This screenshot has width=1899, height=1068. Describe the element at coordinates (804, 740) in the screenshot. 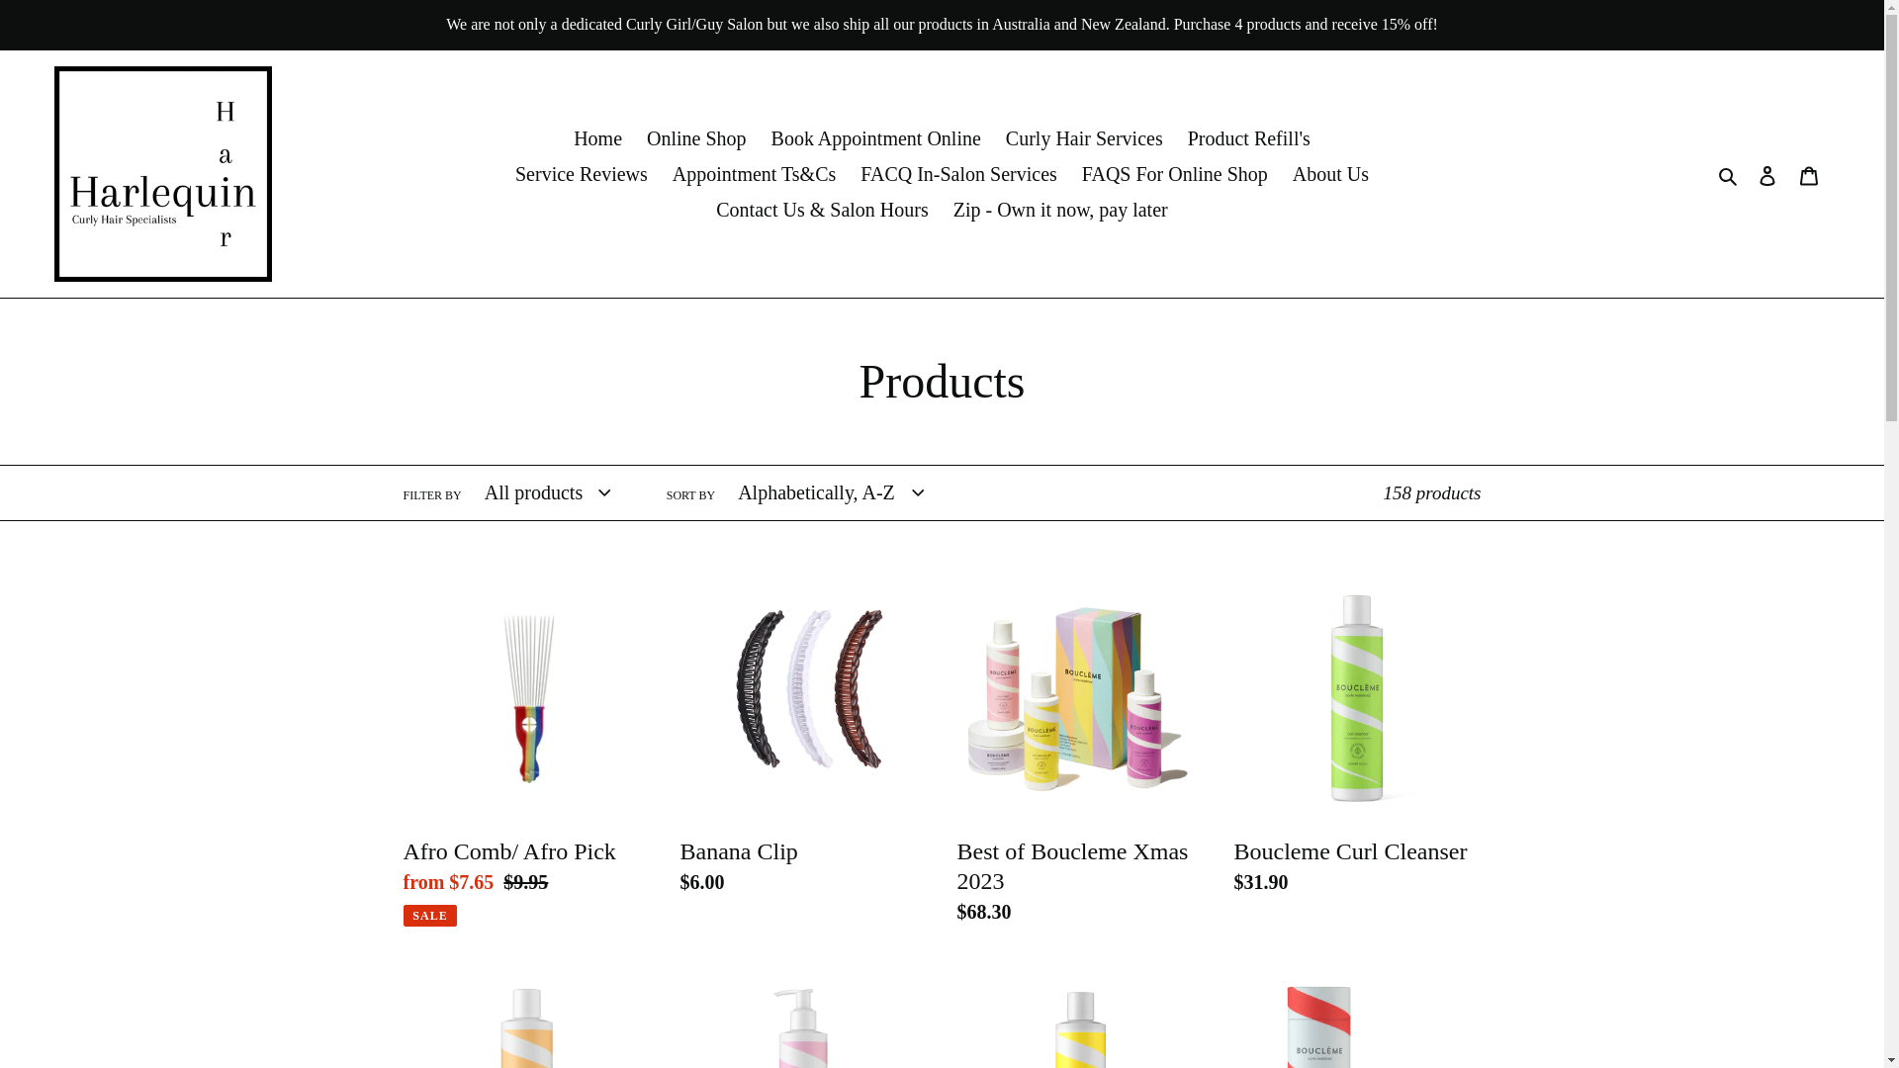

I see `Banana Clip` at that location.